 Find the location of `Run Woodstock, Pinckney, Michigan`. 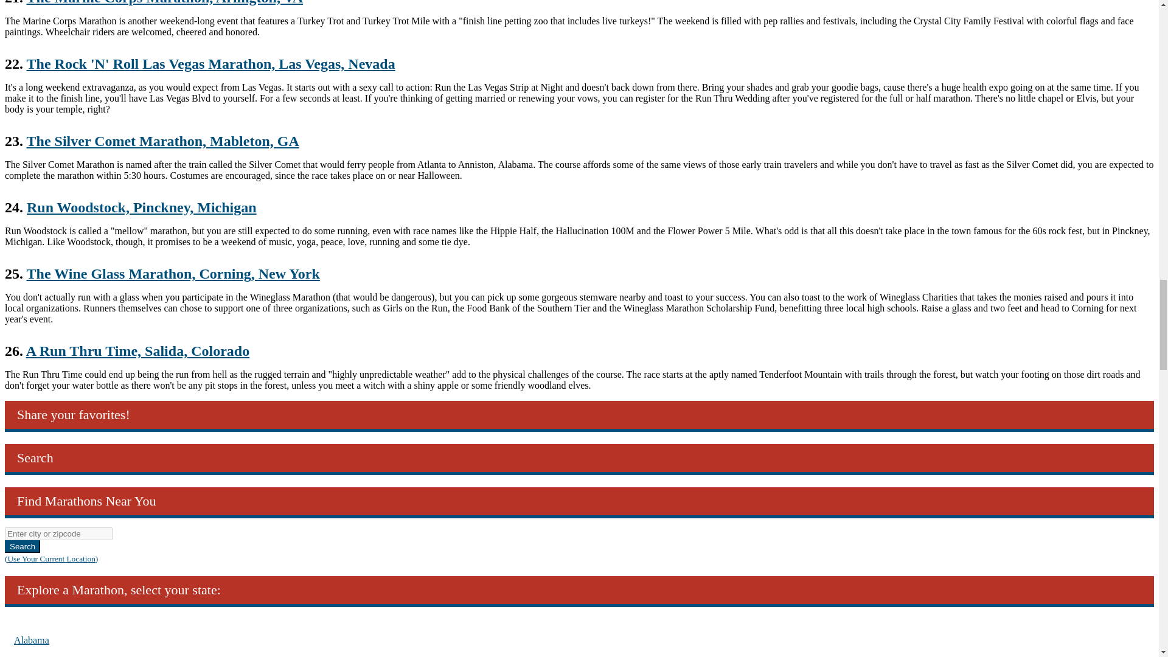

Run Woodstock, Pinckney, Michigan is located at coordinates (142, 207).